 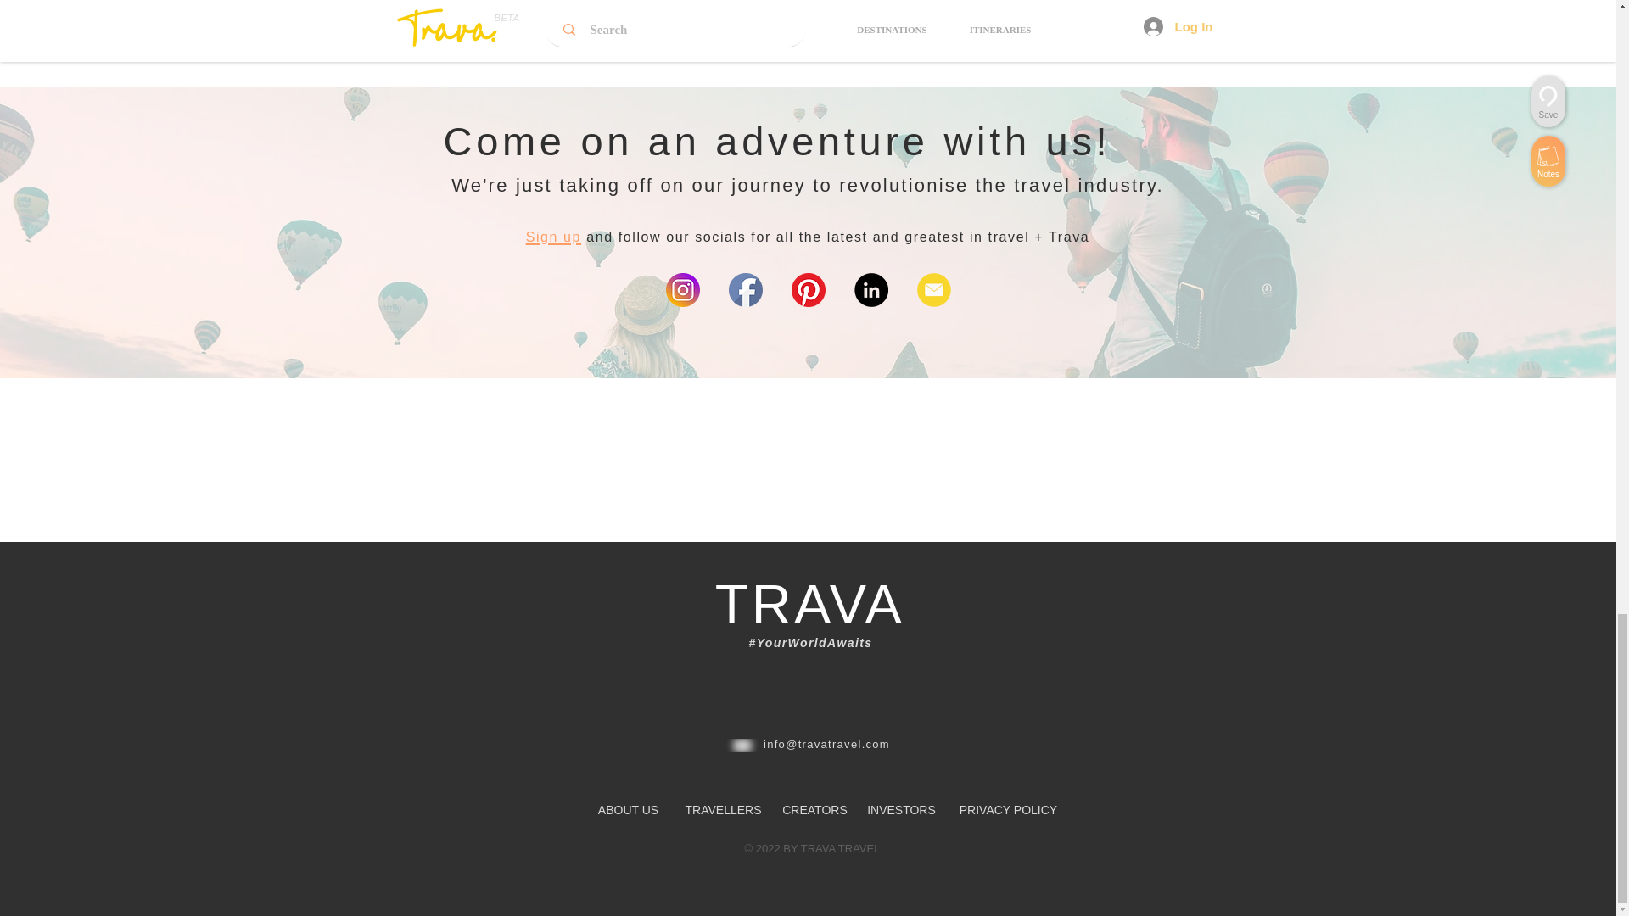 I want to click on CREATORS, so click(x=814, y=810).